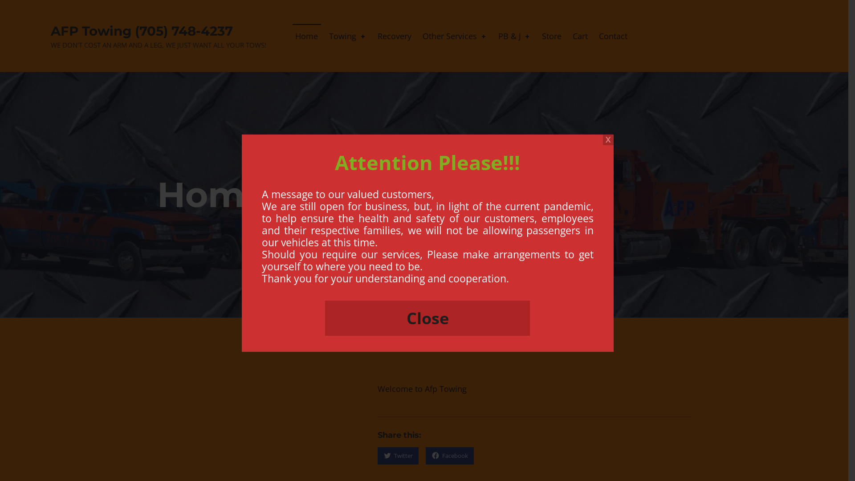  I want to click on Twitter, so click(398, 456).